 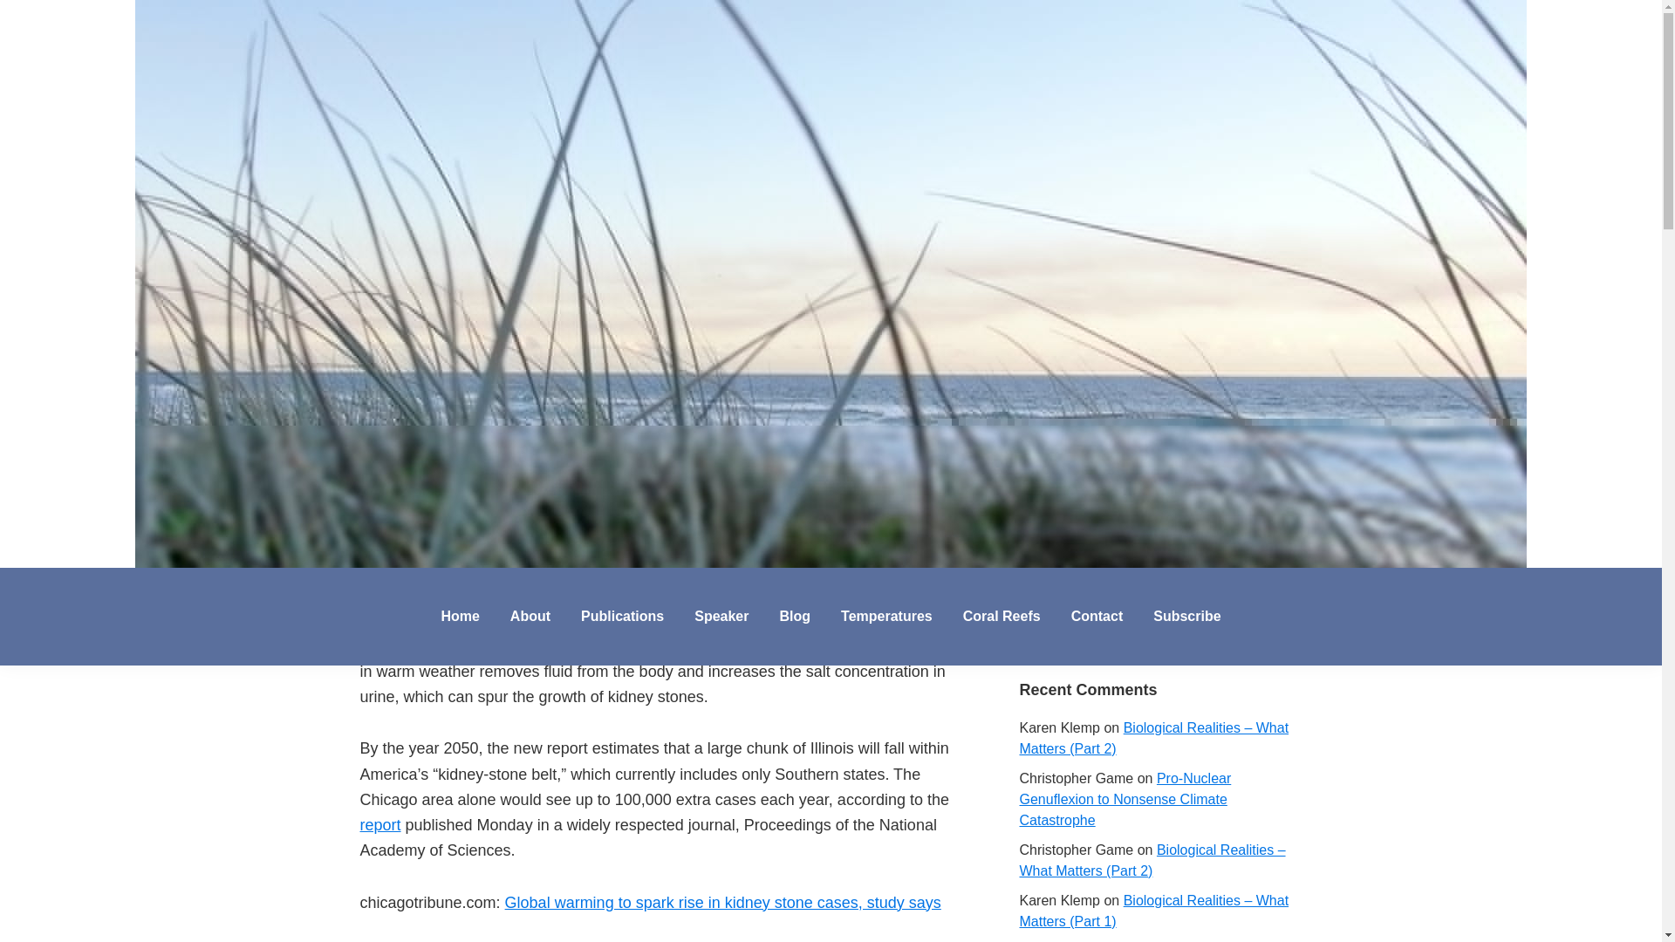 What do you see at coordinates (1097, 616) in the screenshot?
I see `Contact` at bounding box center [1097, 616].